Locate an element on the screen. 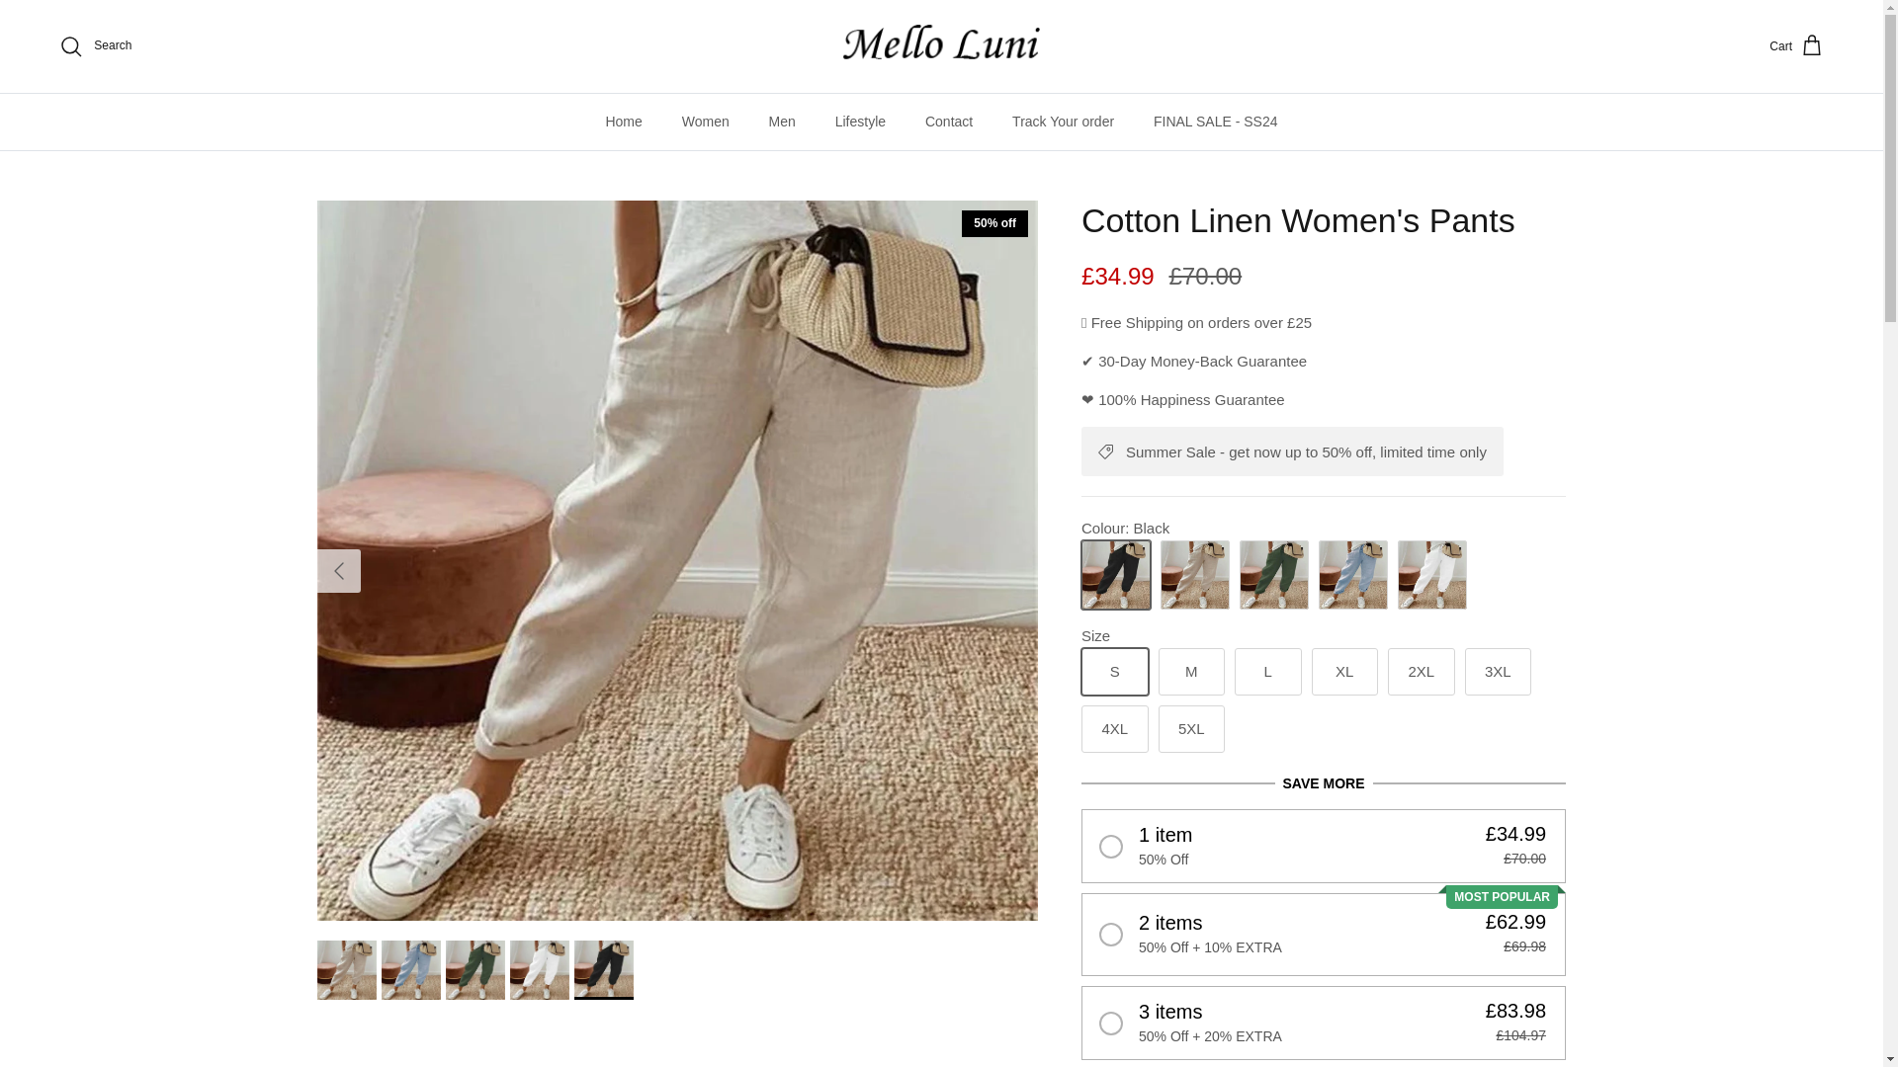  Lifestyle is located at coordinates (860, 123).